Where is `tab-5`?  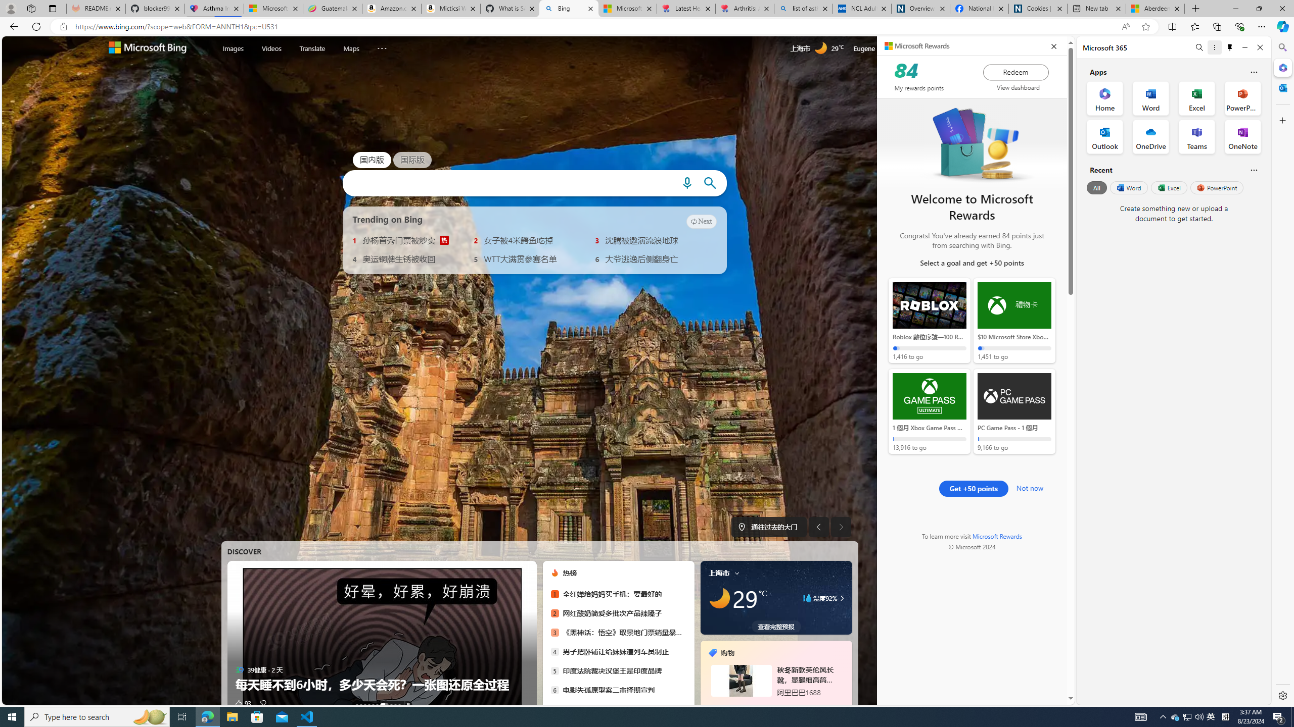
tab-5 is located at coordinates (791, 706).